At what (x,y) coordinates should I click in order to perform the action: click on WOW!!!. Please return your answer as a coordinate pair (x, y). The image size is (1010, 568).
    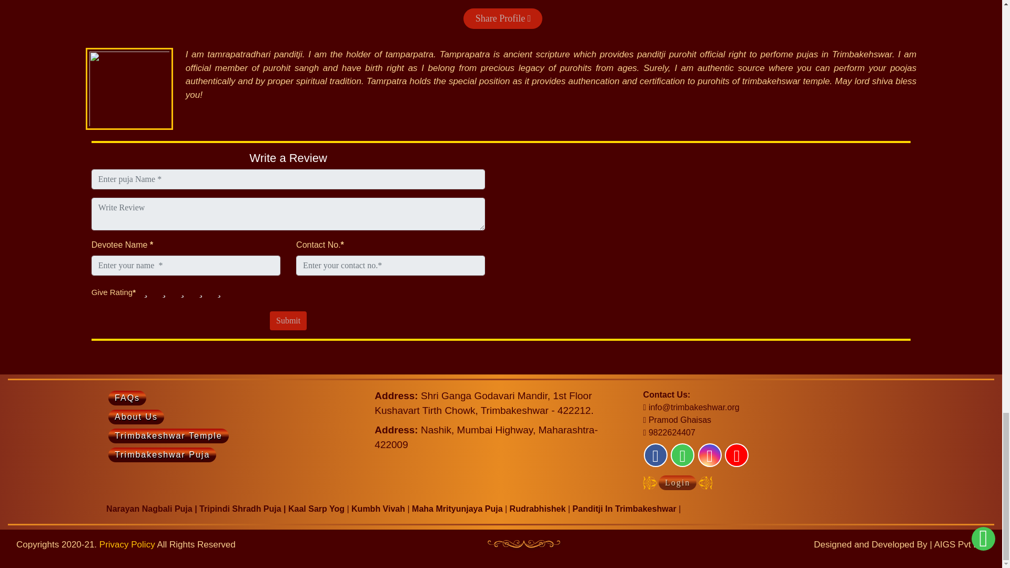
    Looking at the image, I should click on (219, 290).